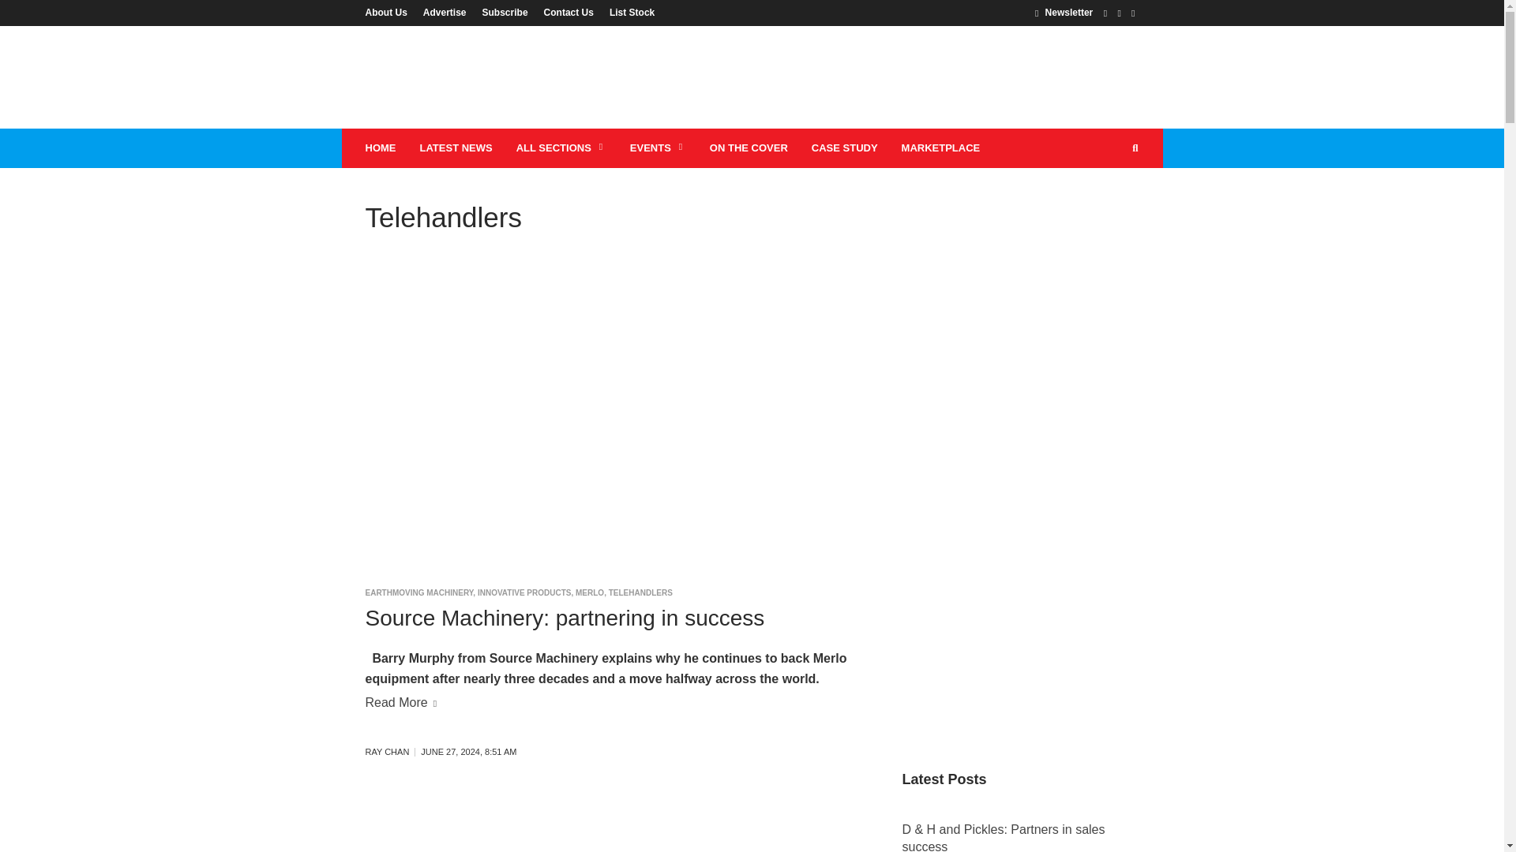 Image resolution: width=1516 pixels, height=852 pixels. Describe the element at coordinates (629, 12) in the screenshot. I see `List Stock` at that location.